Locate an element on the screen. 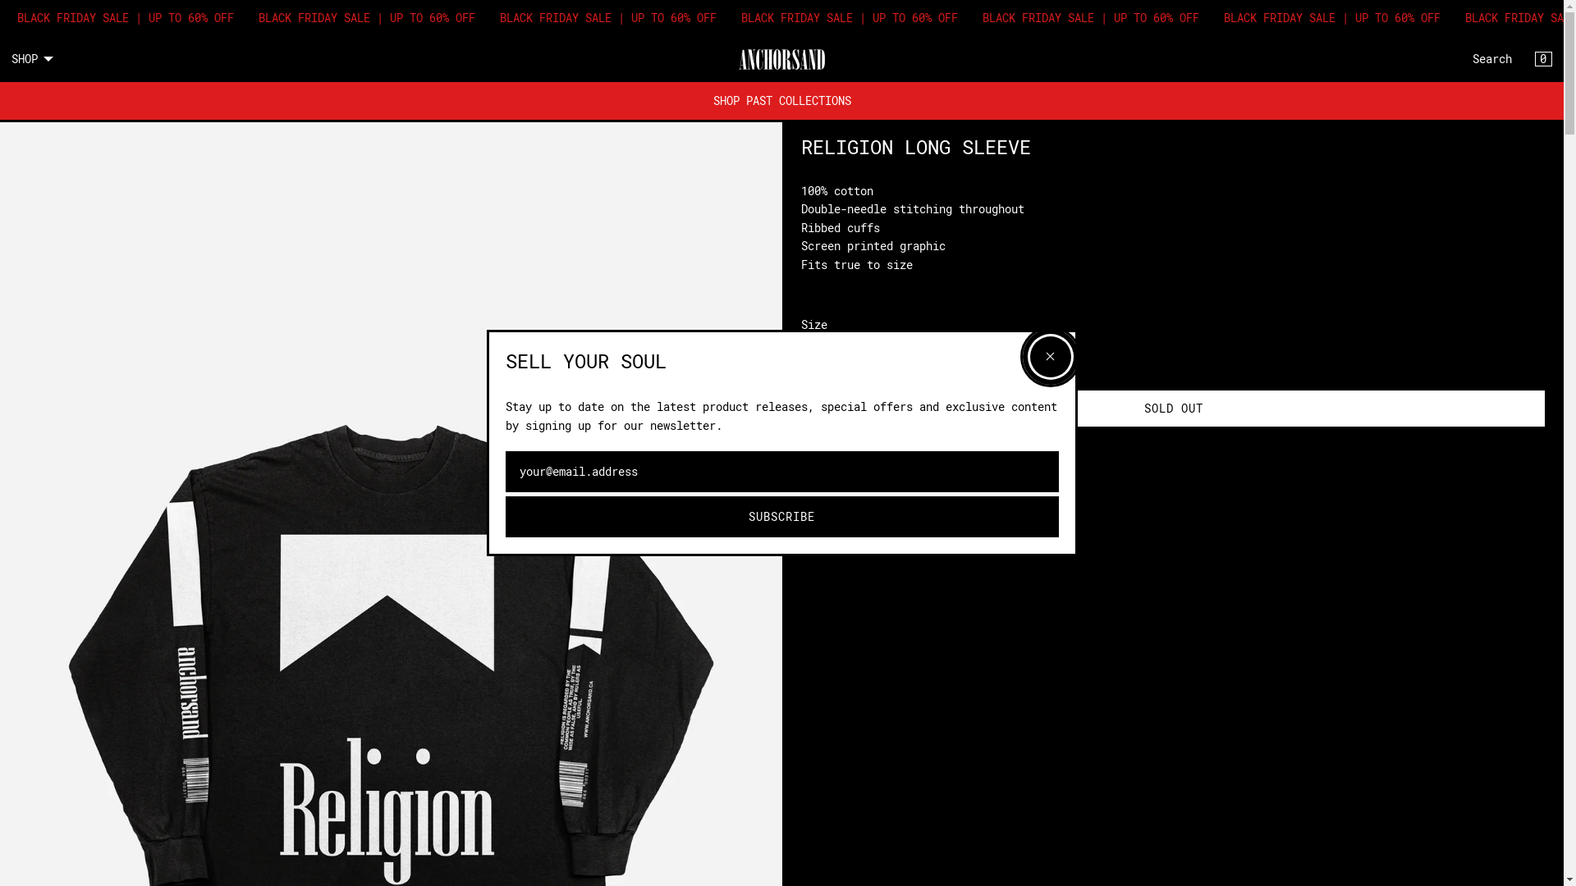  cancel is located at coordinates (1050, 357).